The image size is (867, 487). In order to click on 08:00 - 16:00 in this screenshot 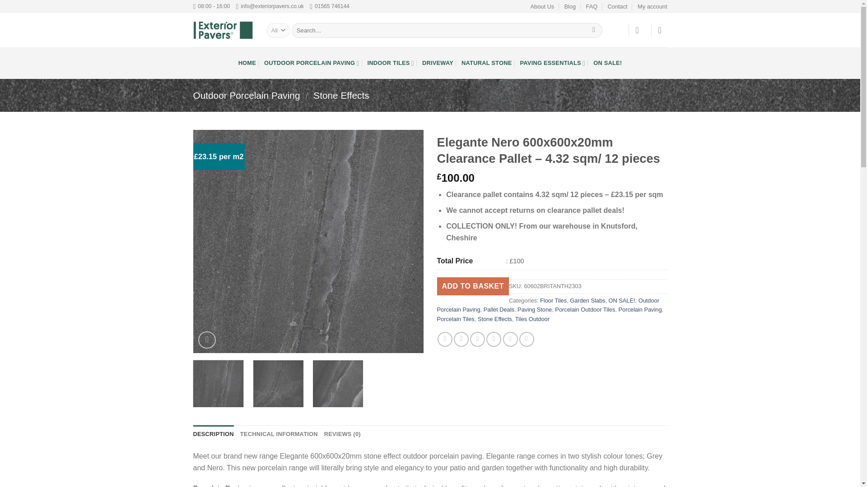, I will do `click(212, 6)`.